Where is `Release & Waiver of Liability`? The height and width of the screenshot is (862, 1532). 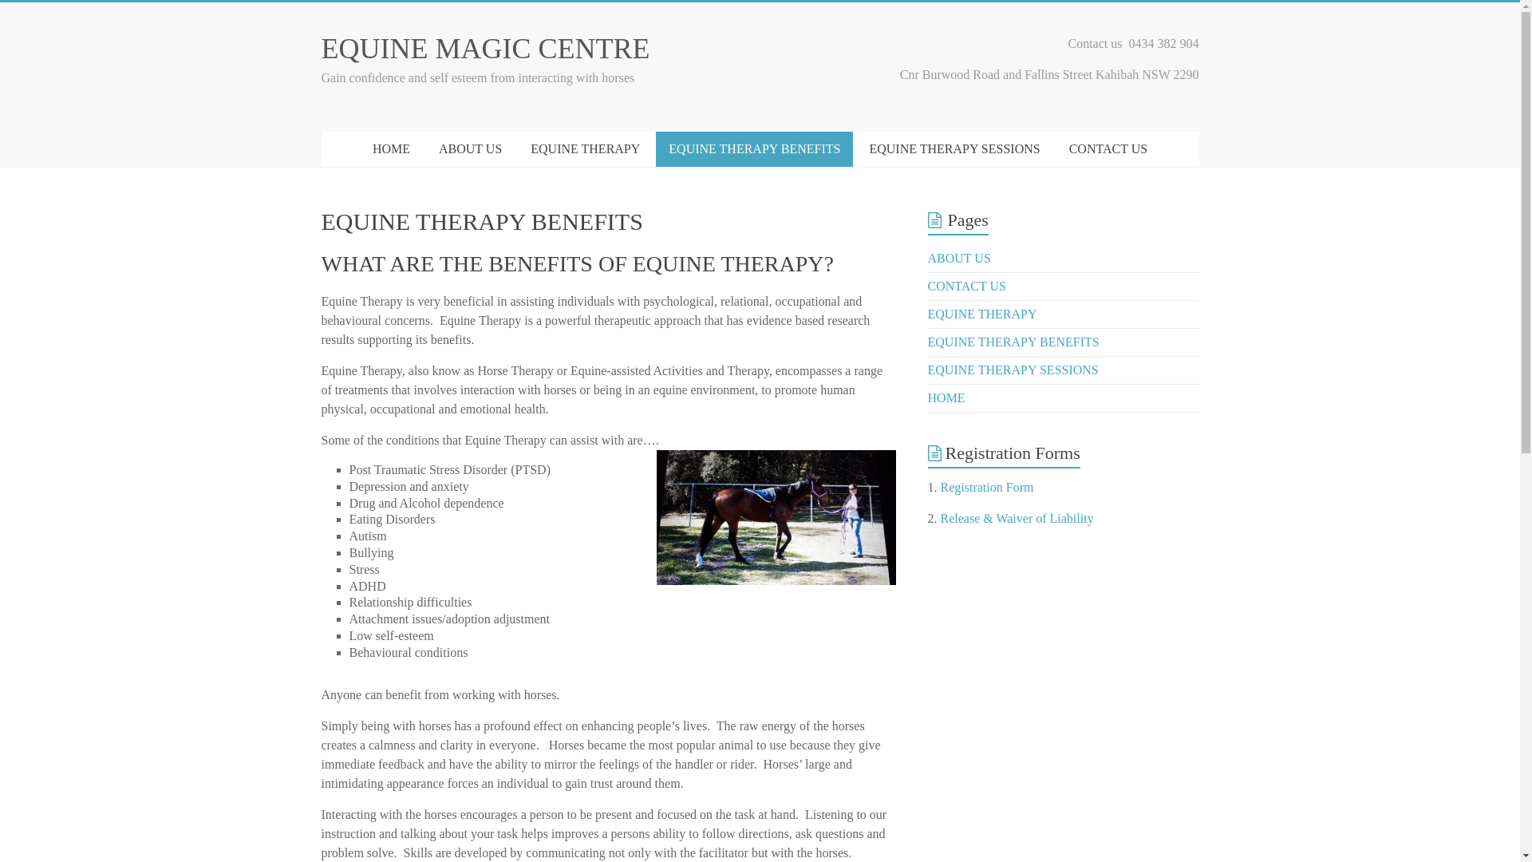
Release & Waiver of Liability is located at coordinates (1017, 519).